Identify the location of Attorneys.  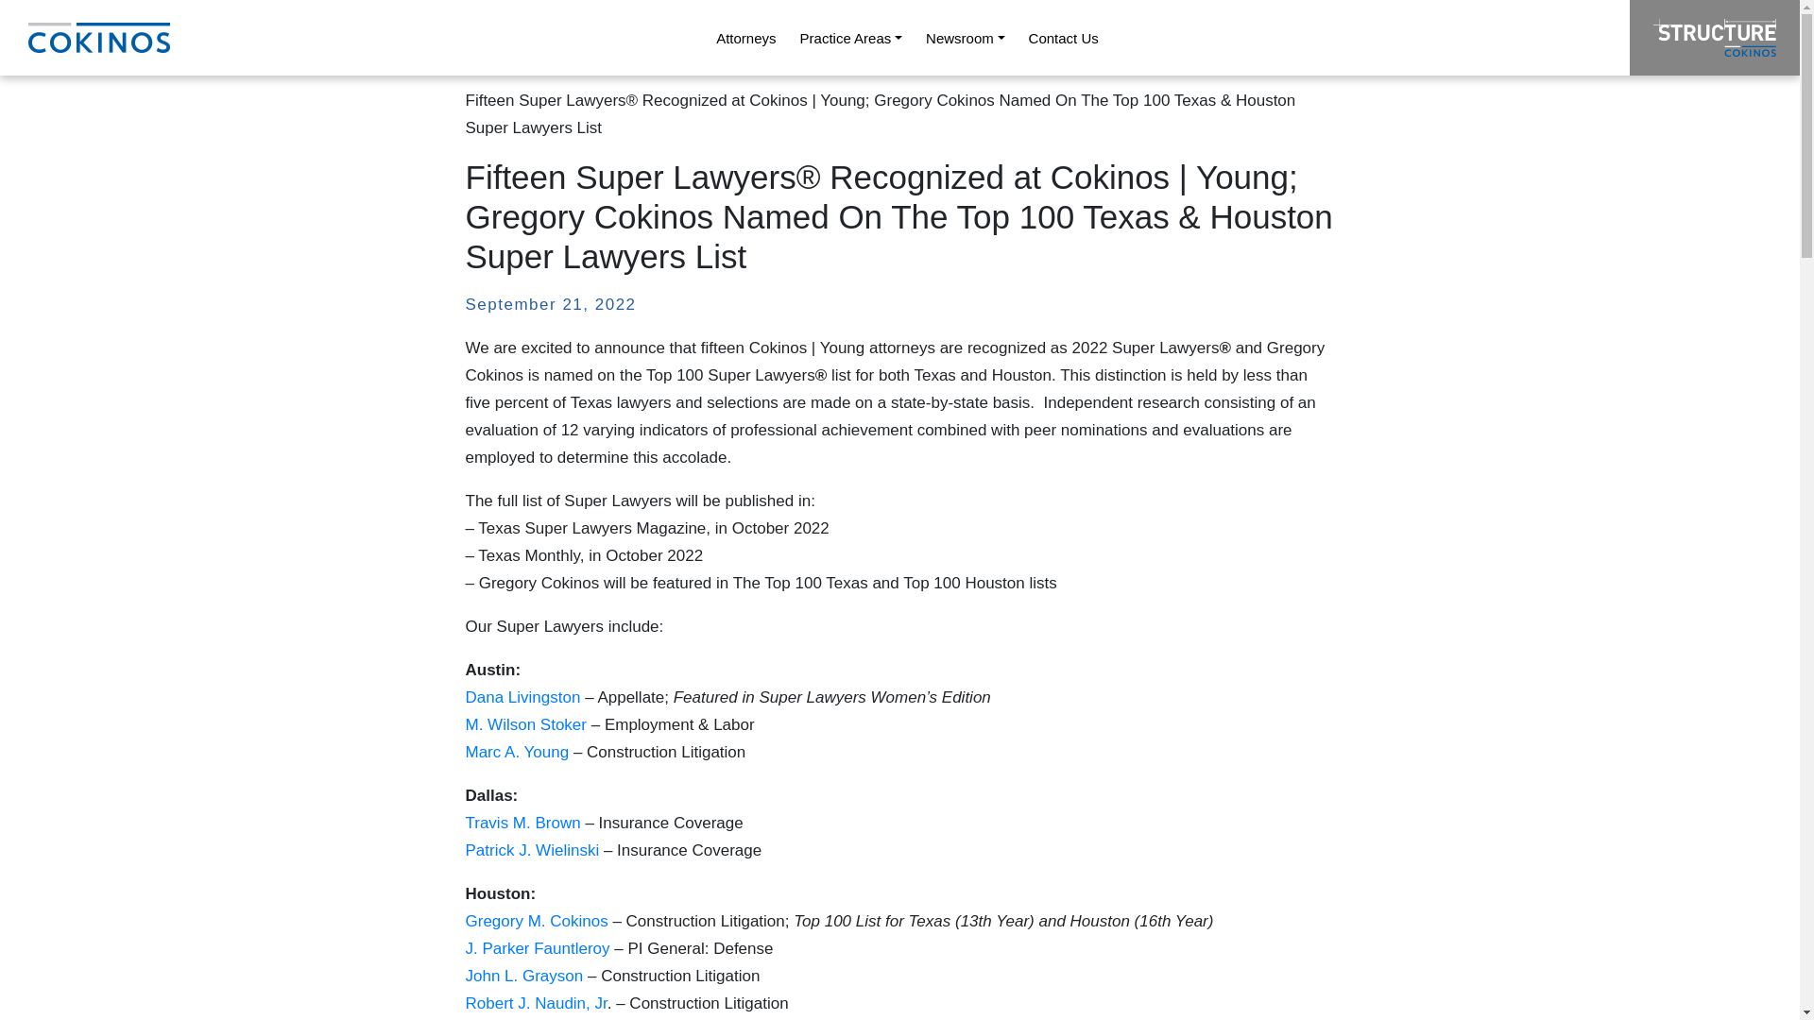
(746, 38).